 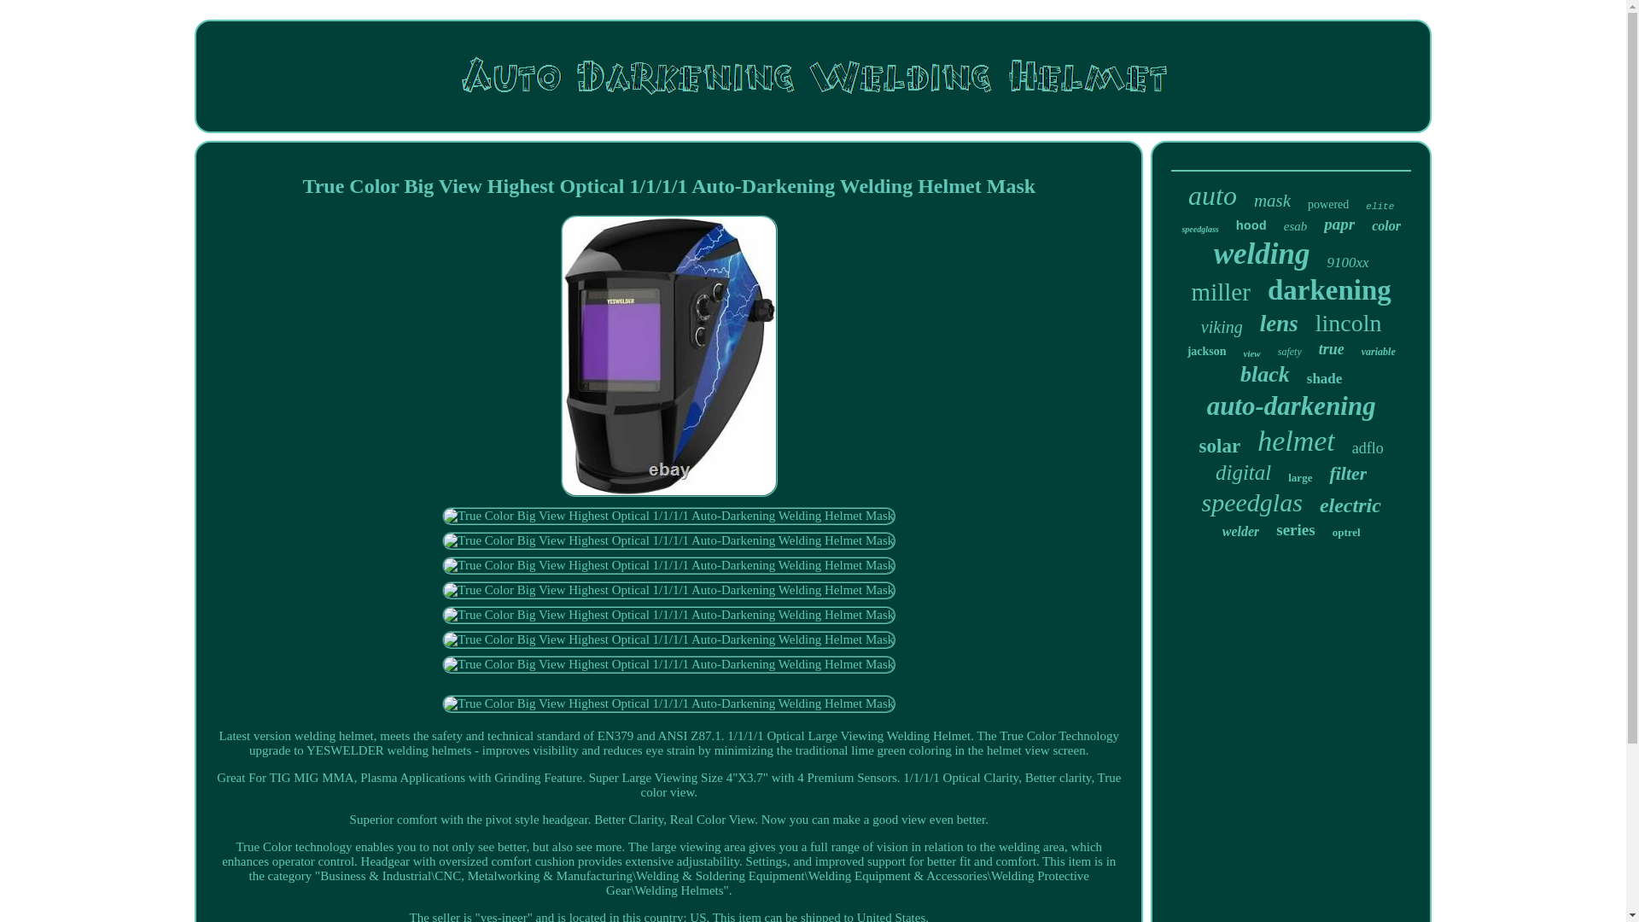 I want to click on speedglass, so click(x=1199, y=229).